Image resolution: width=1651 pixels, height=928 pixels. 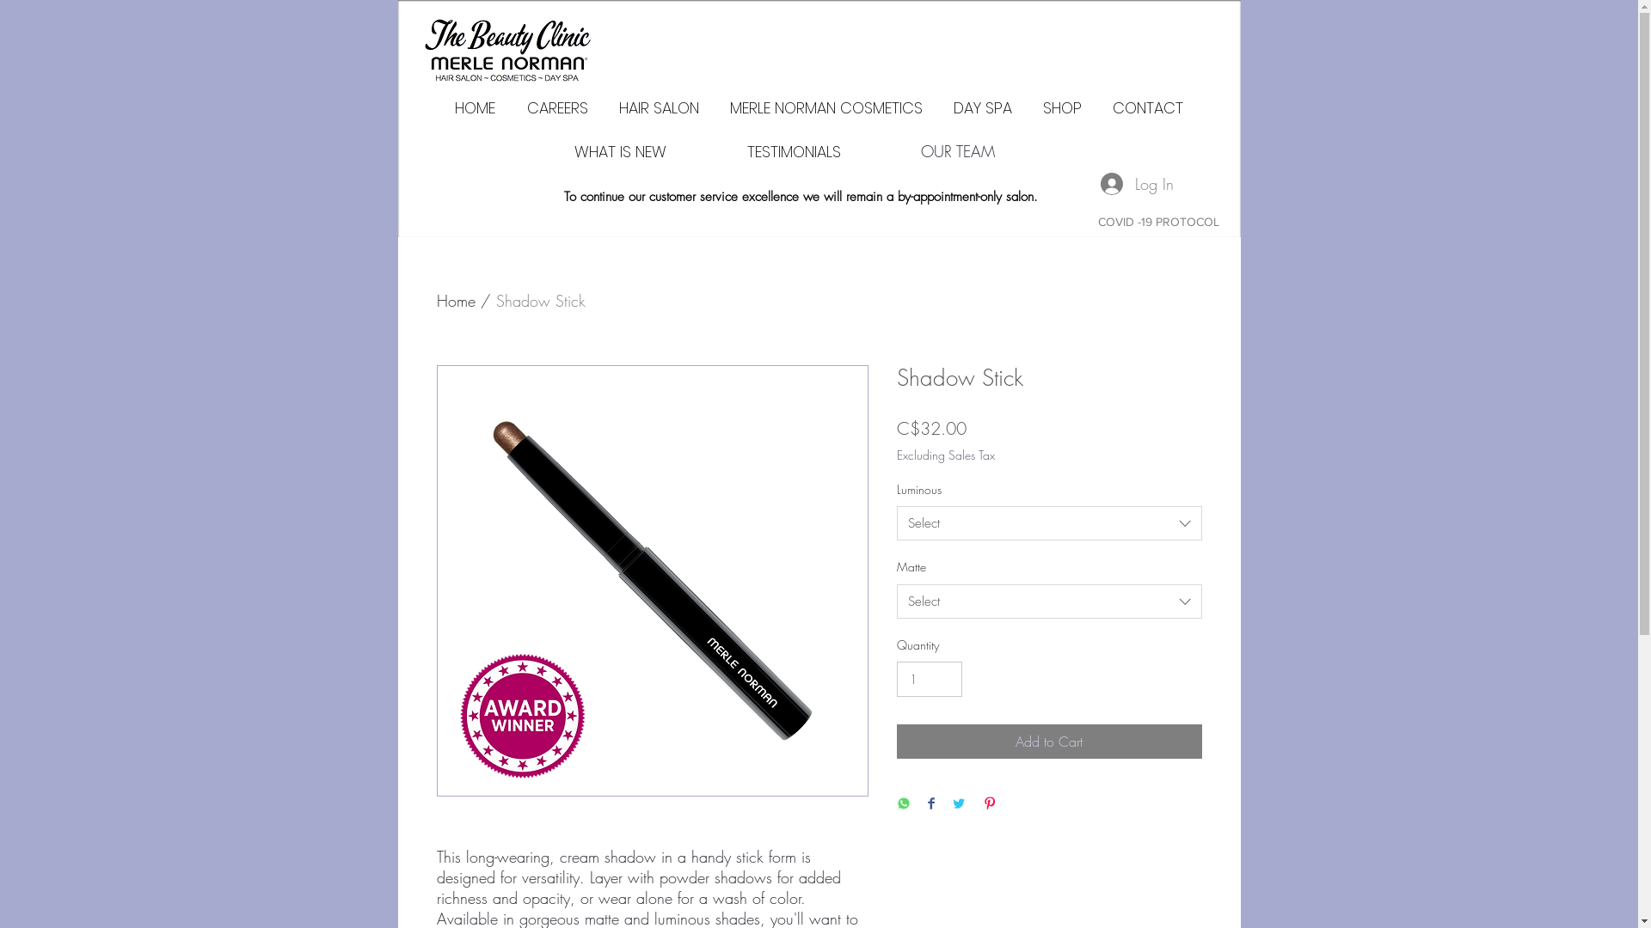 I want to click on WHAT IS NEW, so click(x=619, y=151).